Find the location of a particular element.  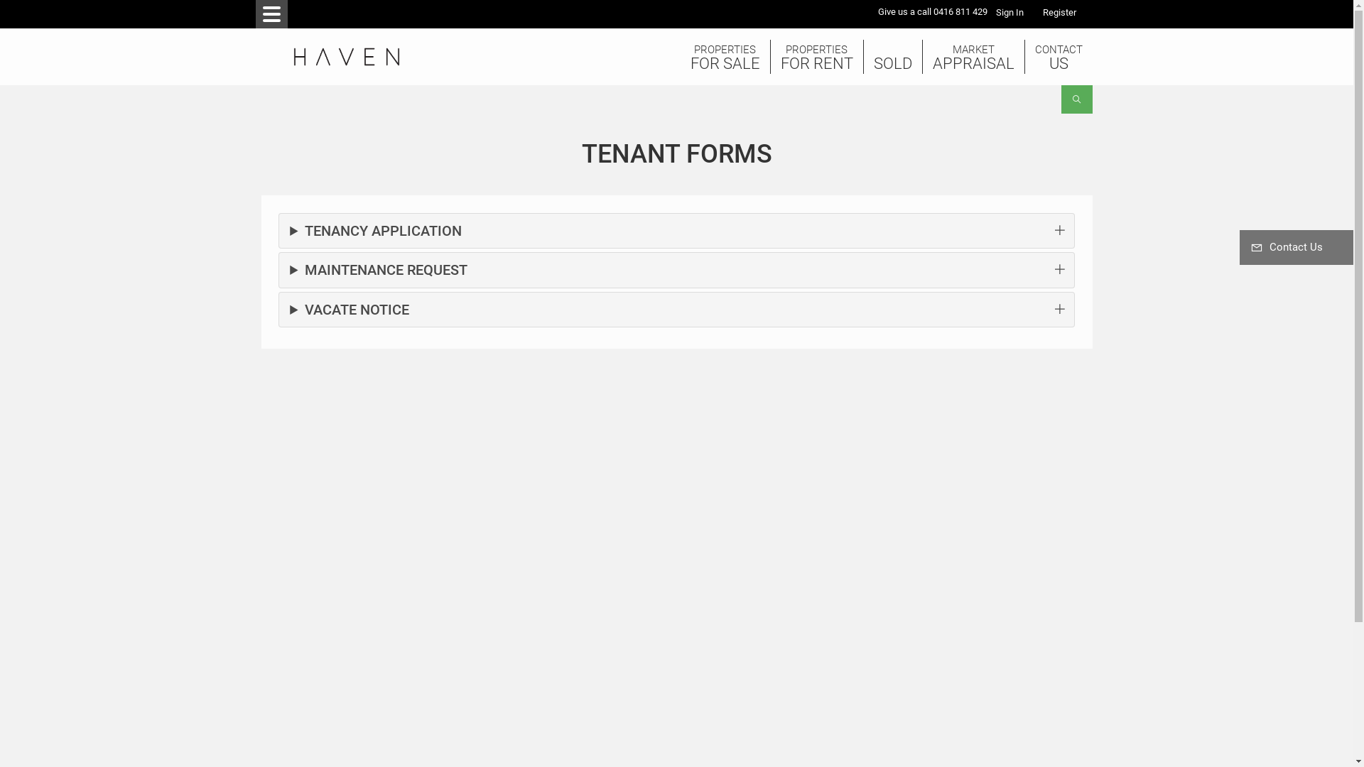

MARKET
APPRAISAL is located at coordinates (973, 57).